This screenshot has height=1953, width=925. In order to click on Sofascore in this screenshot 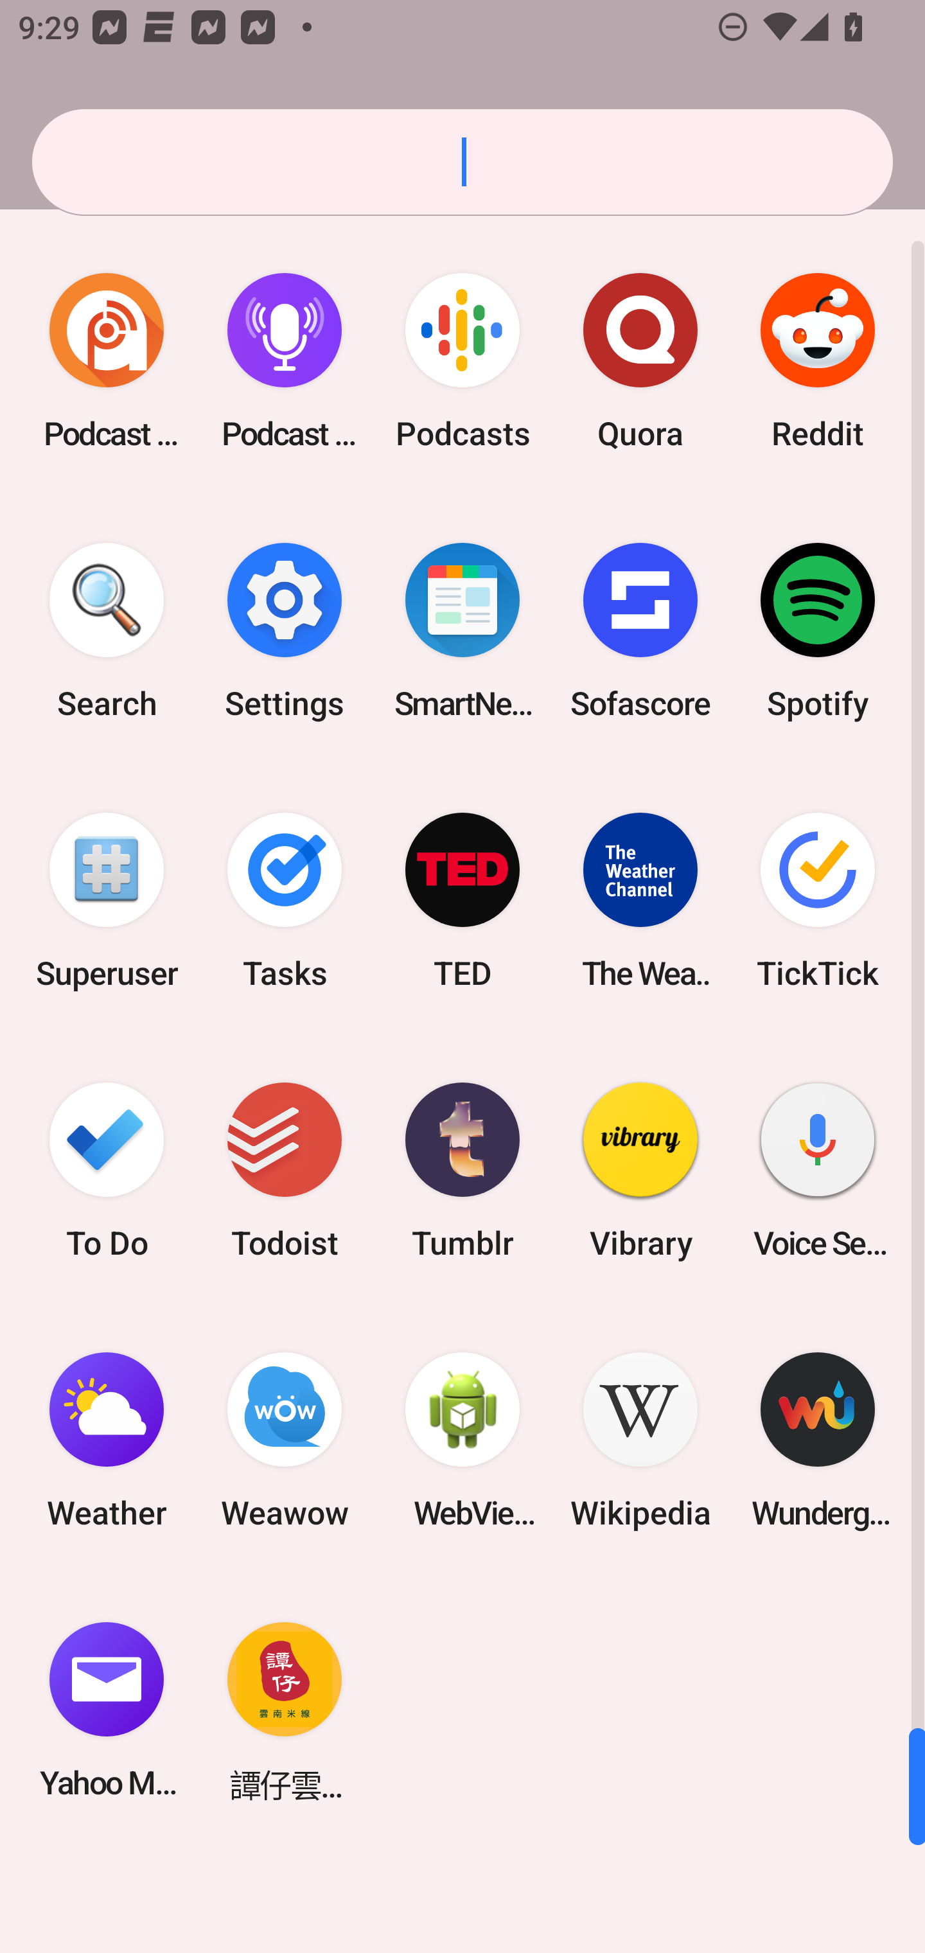, I will do `click(640, 631)`.